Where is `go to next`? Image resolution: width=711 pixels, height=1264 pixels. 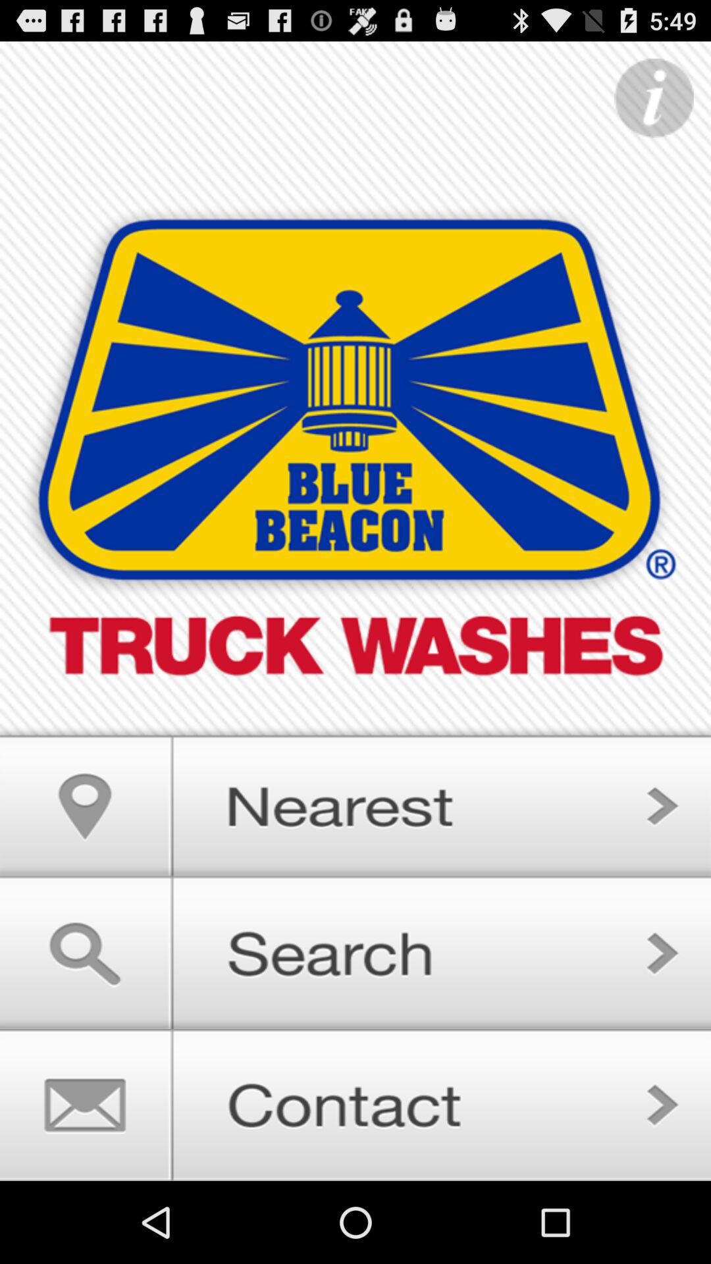 go to next is located at coordinates (355, 953).